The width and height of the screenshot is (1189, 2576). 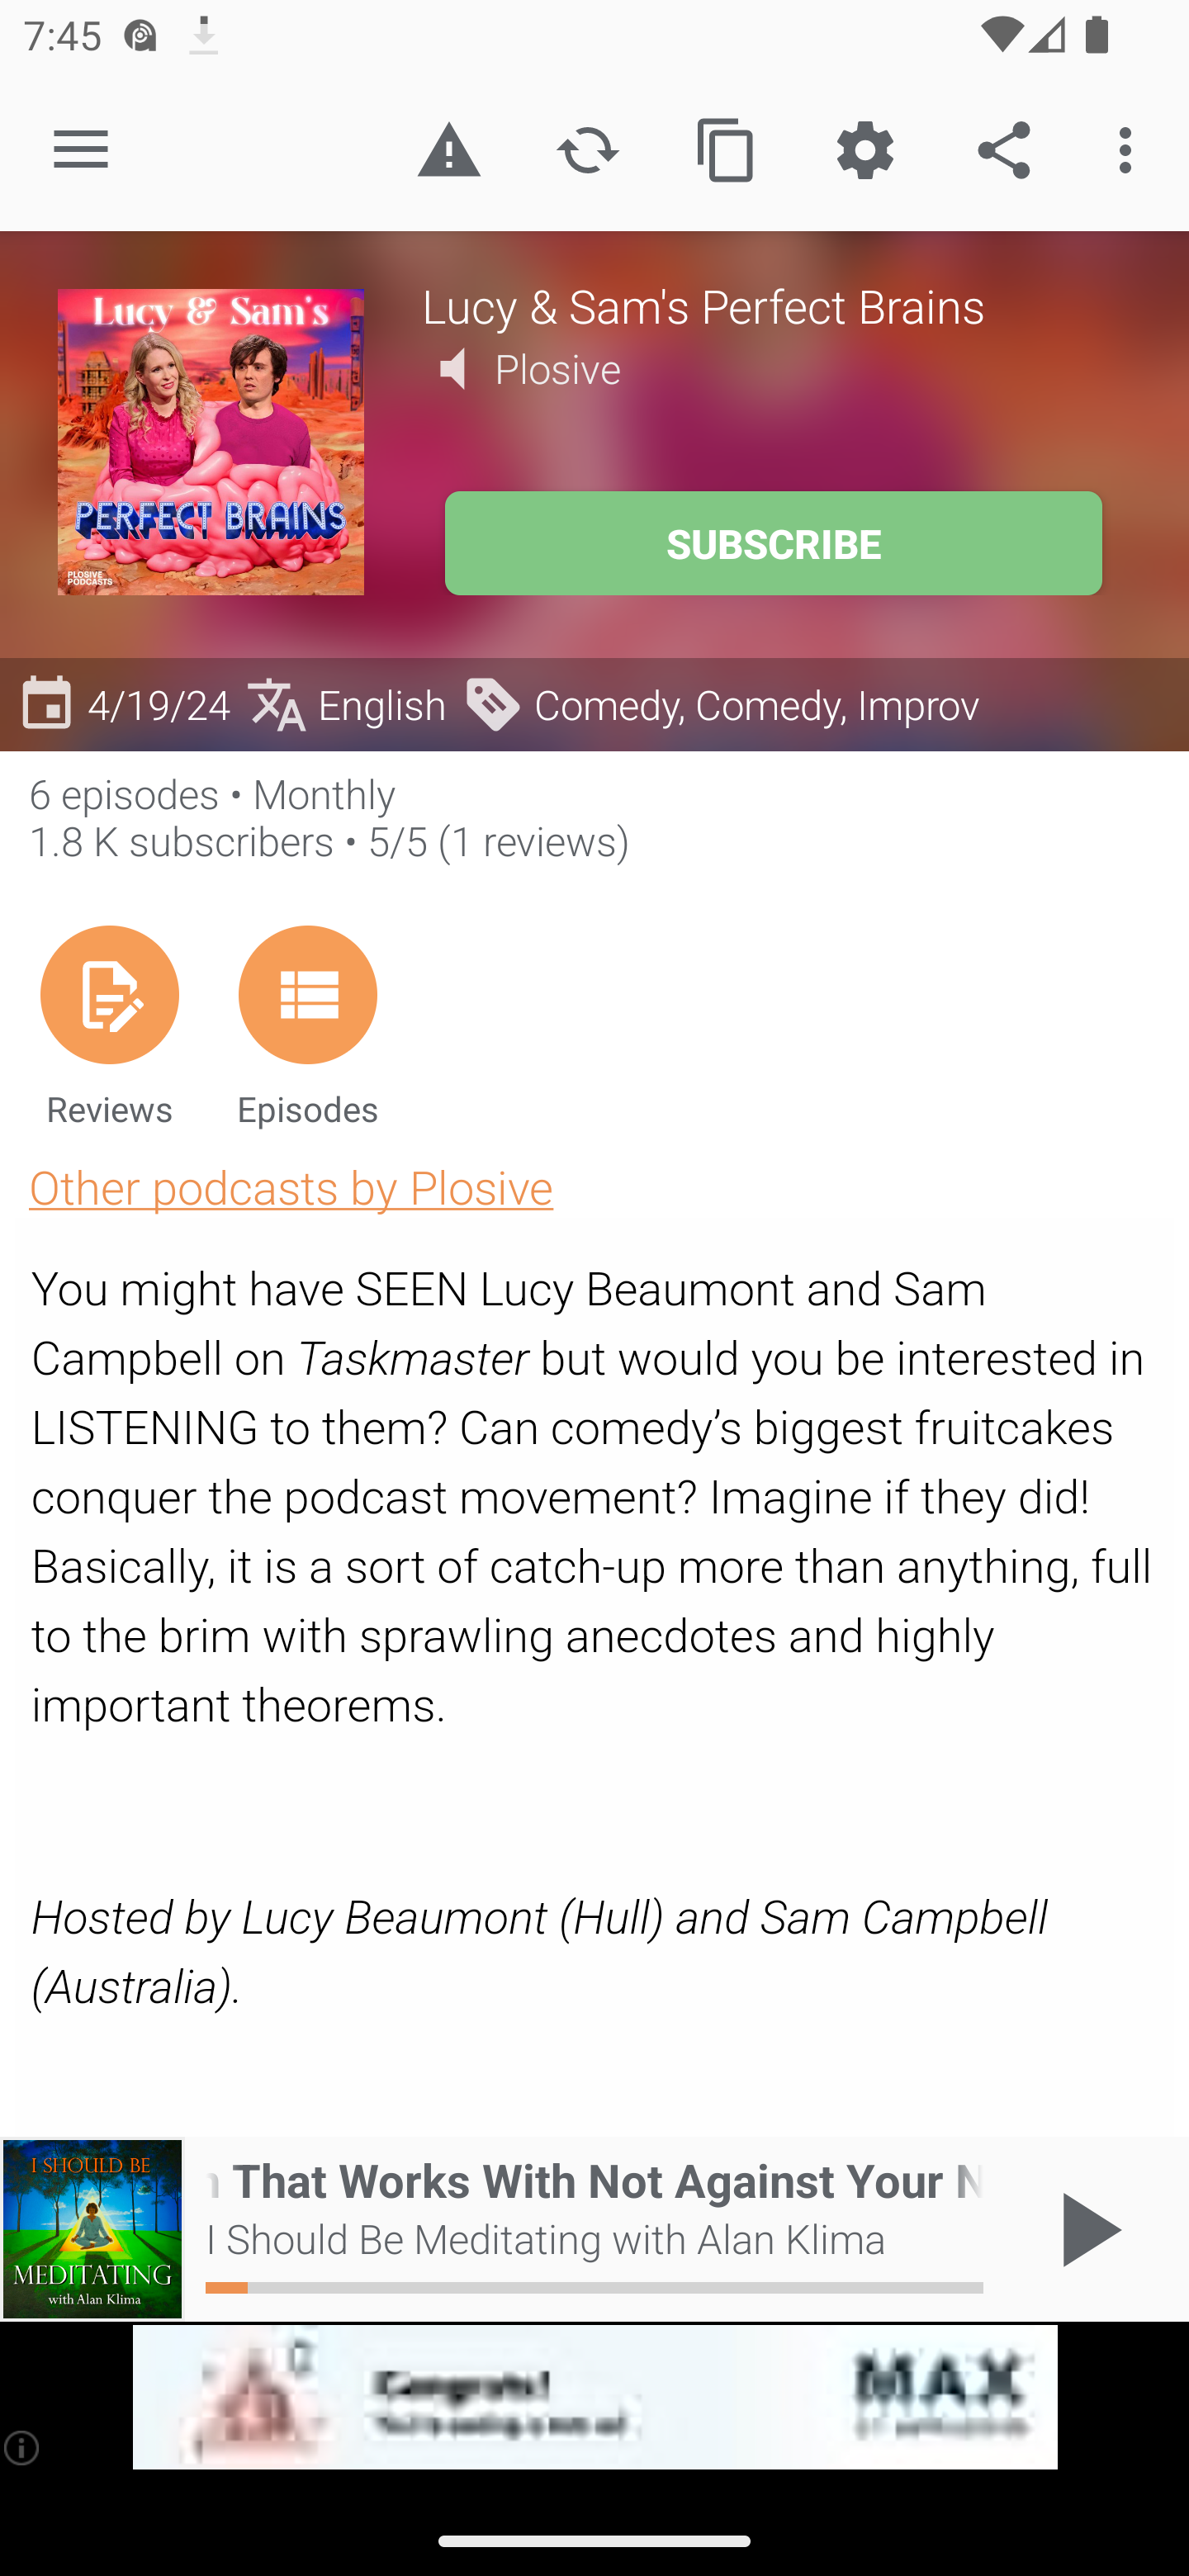 What do you see at coordinates (291, 1186) in the screenshot?
I see `Other podcasts by Plosive` at bounding box center [291, 1186].